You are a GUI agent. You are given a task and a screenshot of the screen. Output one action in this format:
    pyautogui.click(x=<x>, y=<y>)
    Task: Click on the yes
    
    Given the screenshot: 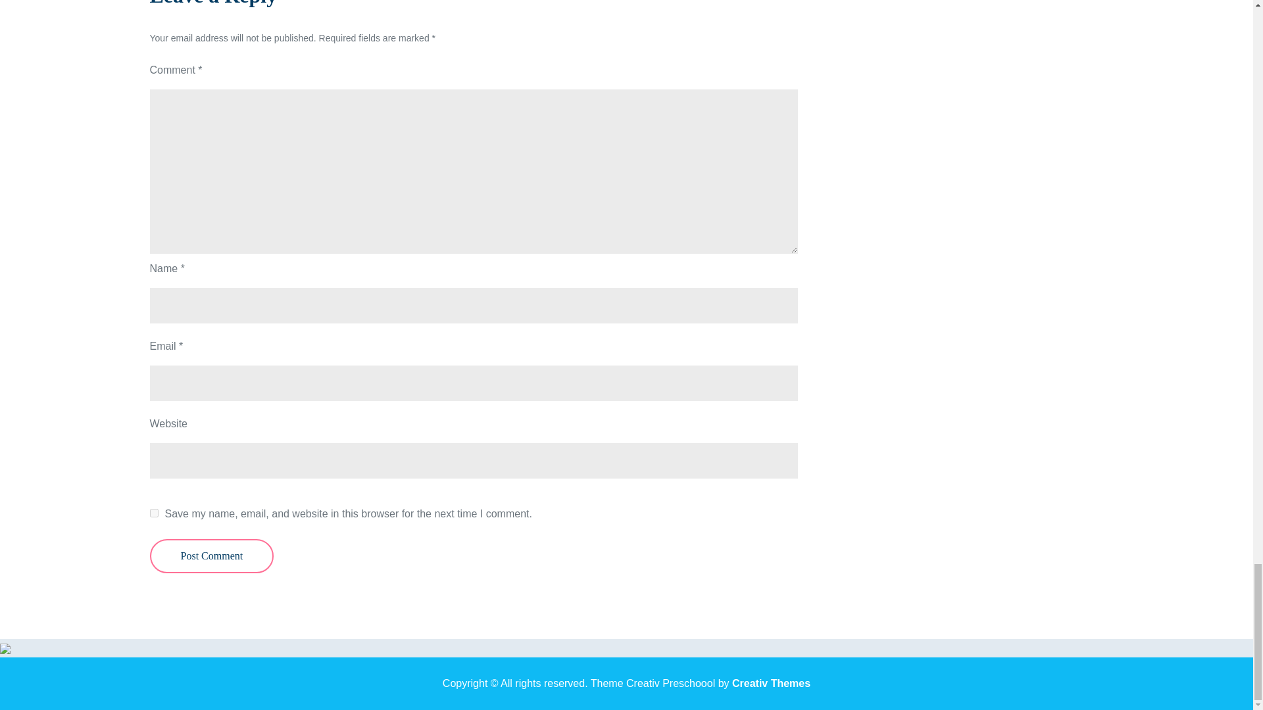 What is the action you would take?
    pyautogui.click(x=154, y=513)
    